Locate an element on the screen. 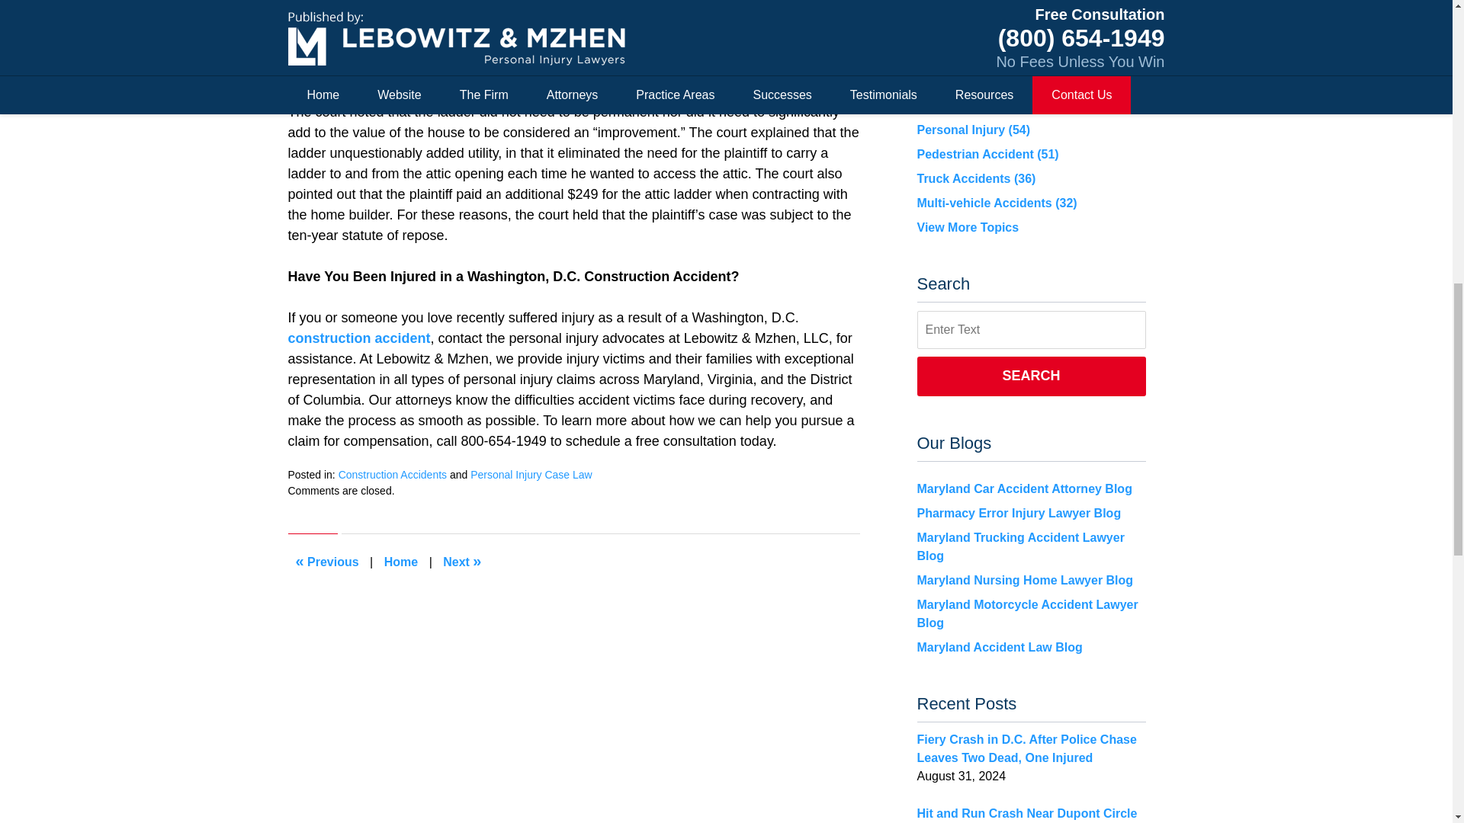  View all posts in Construction Accidents is located at coordinates (392, 474).